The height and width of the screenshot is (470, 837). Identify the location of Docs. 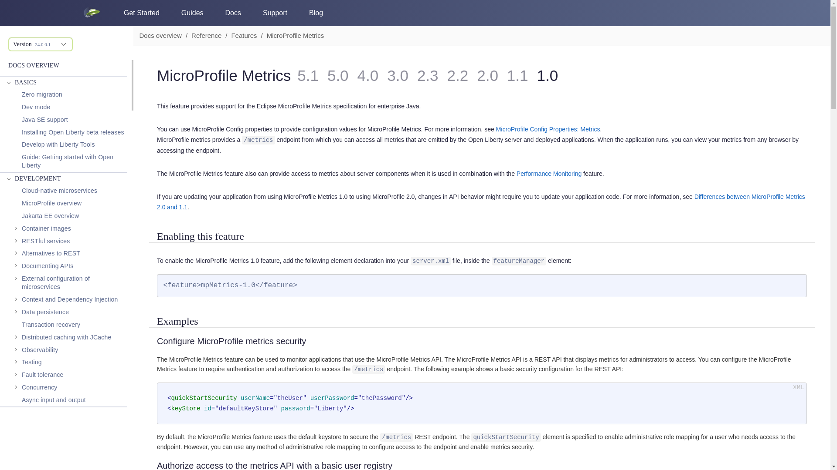
(233, 13).